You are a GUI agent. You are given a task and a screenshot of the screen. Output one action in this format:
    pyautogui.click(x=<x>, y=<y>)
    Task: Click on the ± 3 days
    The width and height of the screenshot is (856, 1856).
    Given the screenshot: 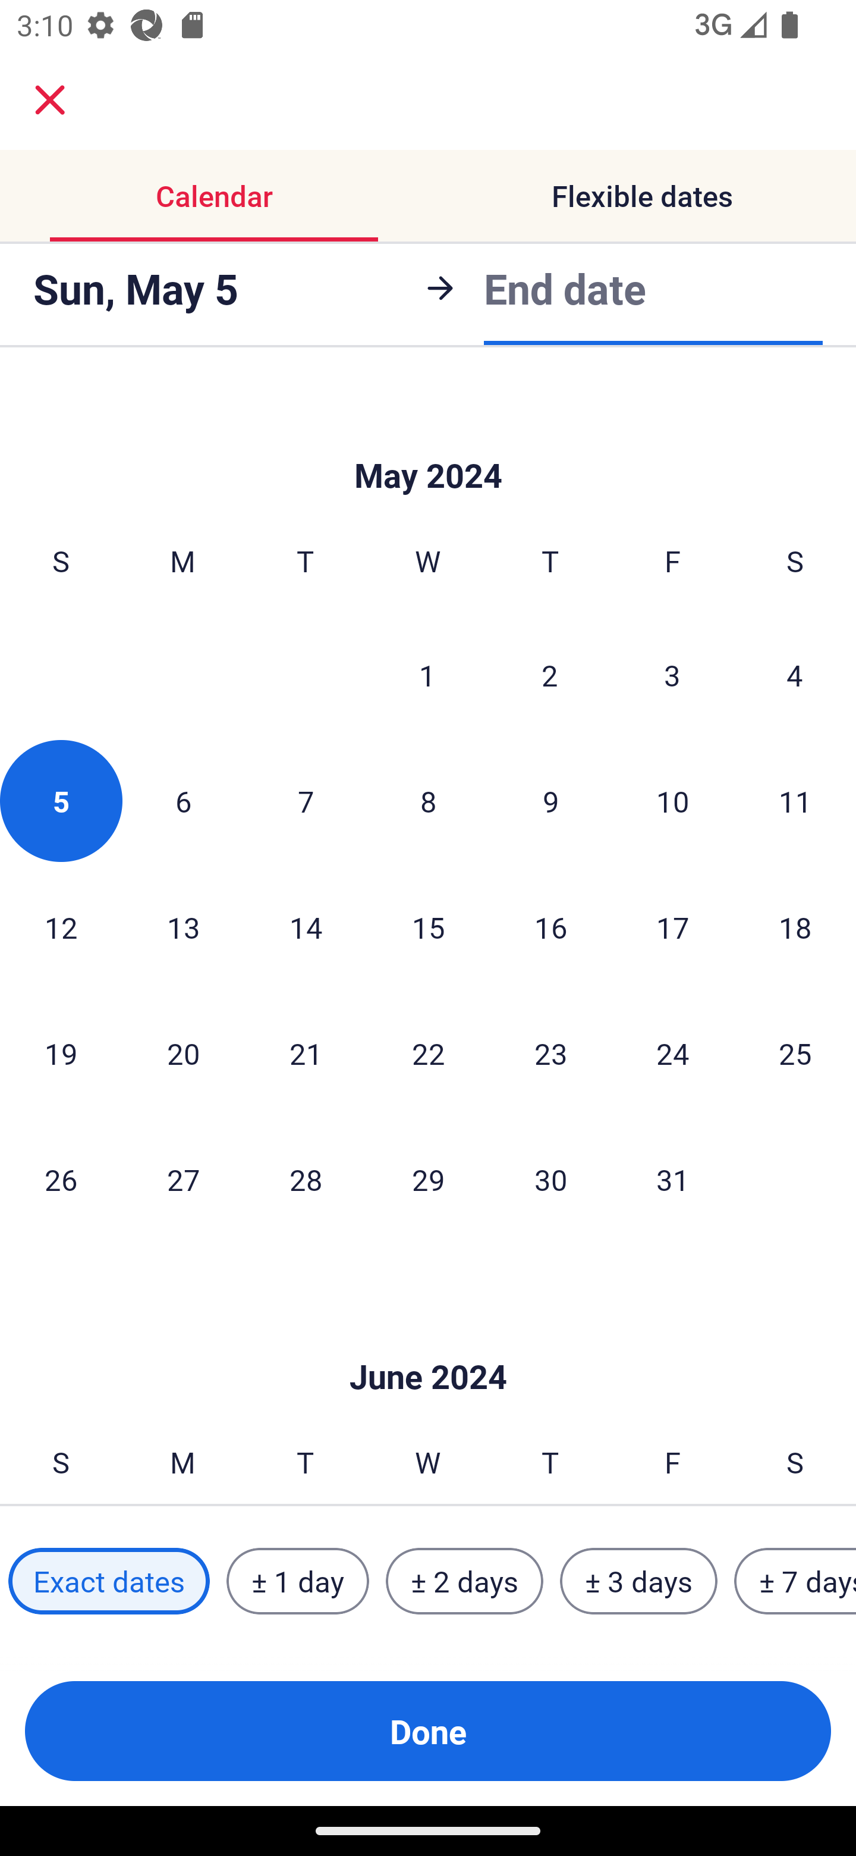 What is the action you would take?
    pyautogui.click(x=638, y=1581)
    